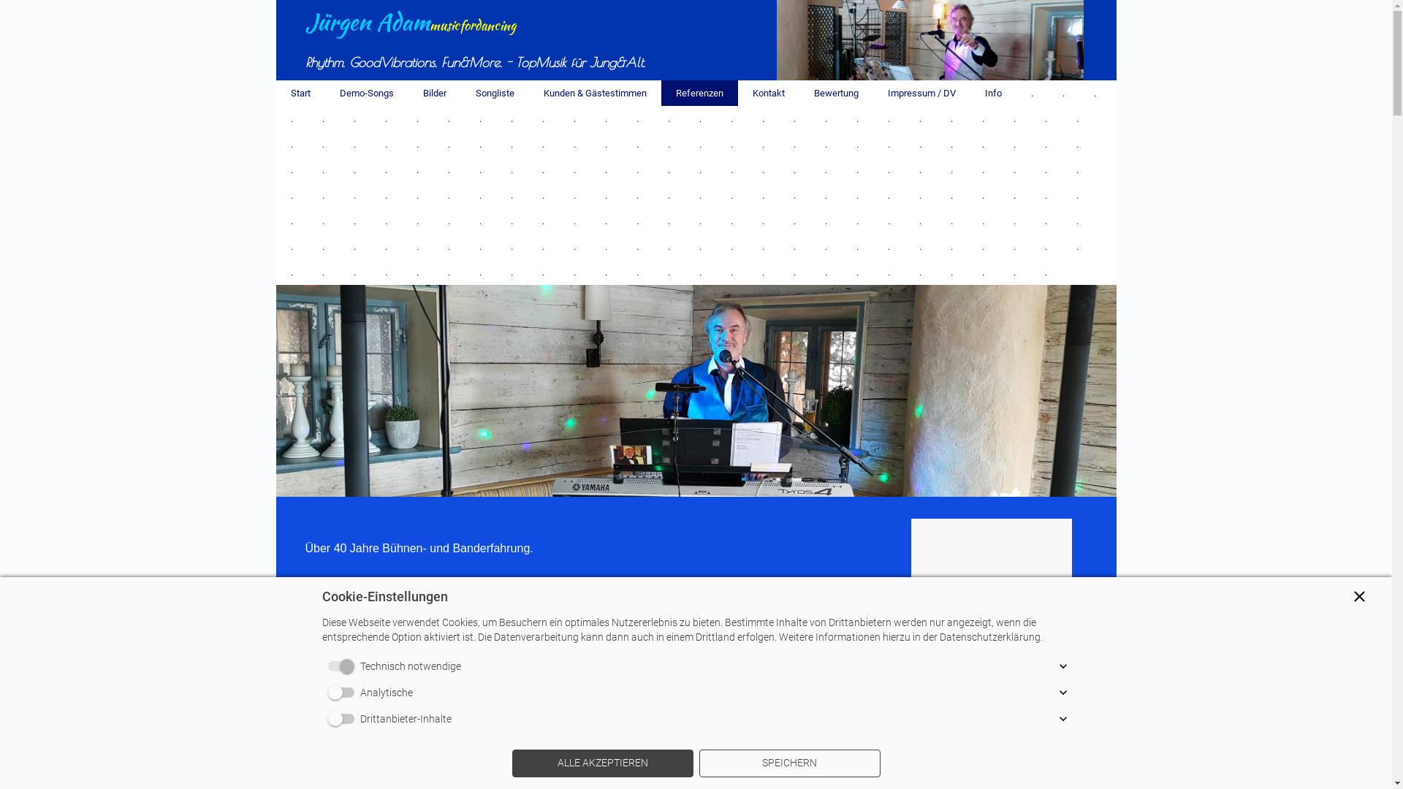 Image resolution: width=1403 pixels, height=789 pixels. I want to click on ., so click(984, 247).